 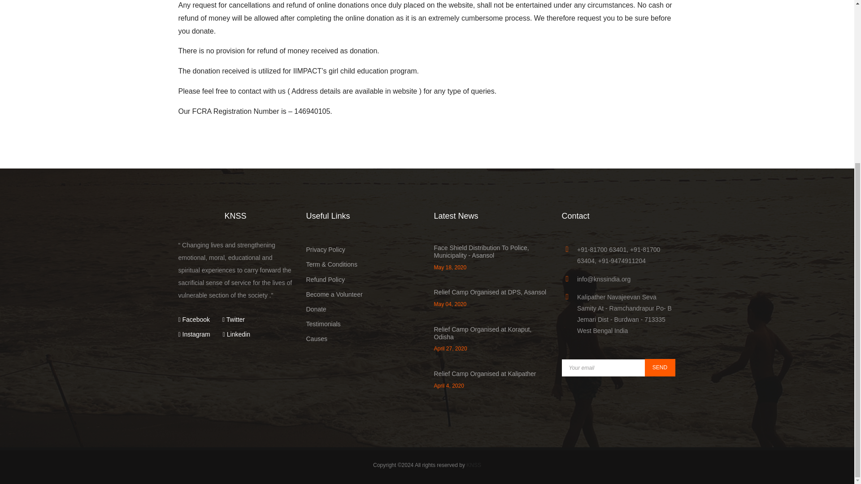 What do you see at coordinates (325, 249) in the screenshot?
I see `Privacy Policy` at bounding box center [325, 249].